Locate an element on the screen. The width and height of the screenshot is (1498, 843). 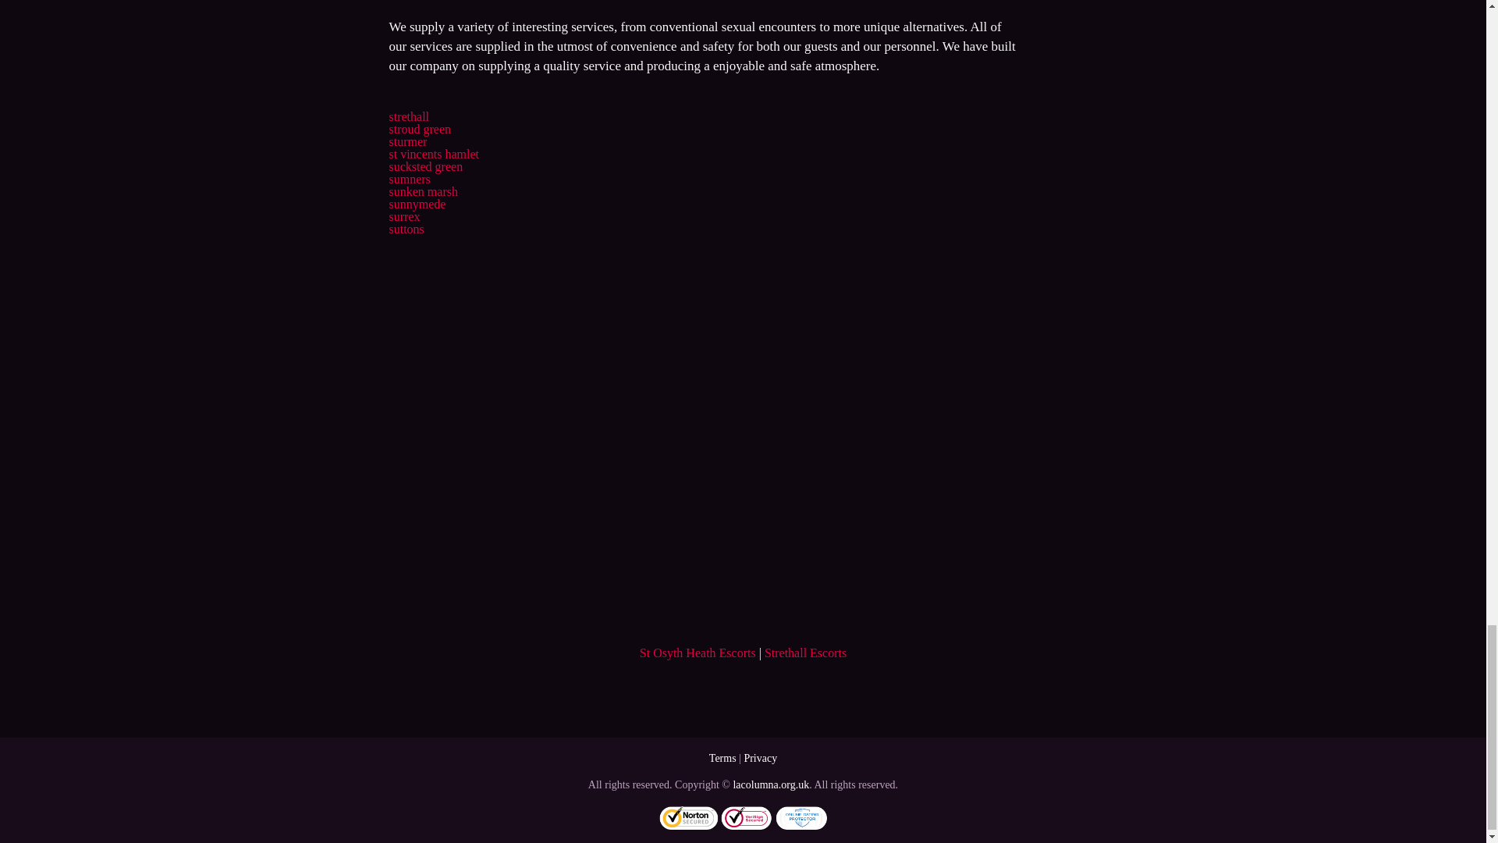
sunken marsh is located at coordinates (422, 190).